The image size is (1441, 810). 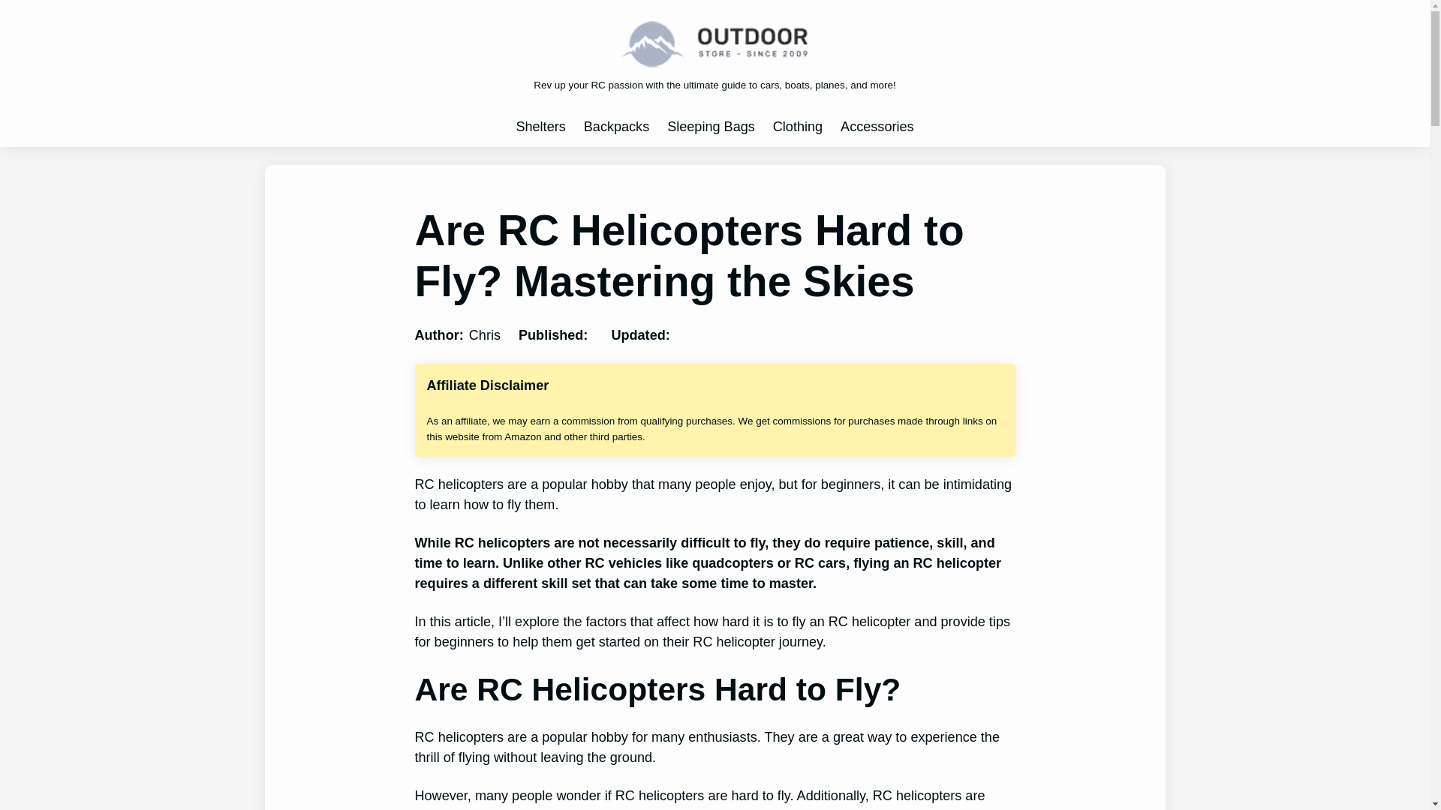 What do you see at coordinates (711, 127) in the screenshot?
I see `Sleeping Bags` at bounding box center [711, 127].